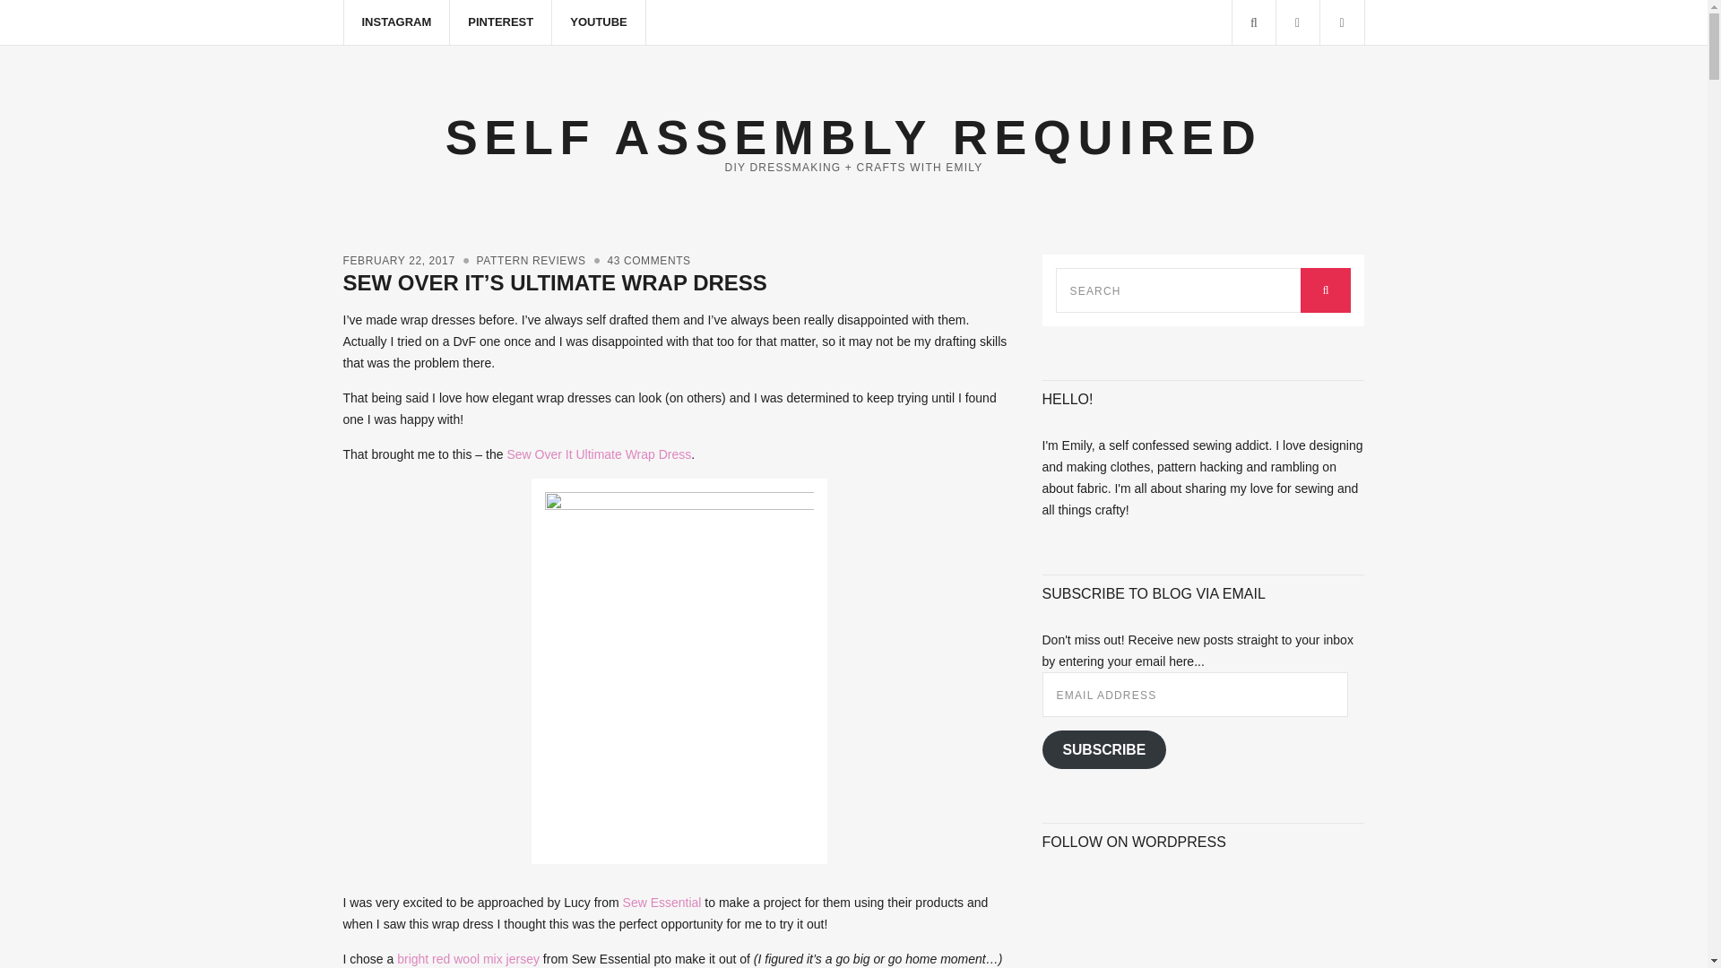  Describe the element at coordinates (531, 261) in the screenshot. I see `PATTERN REVIEWS` at that location.